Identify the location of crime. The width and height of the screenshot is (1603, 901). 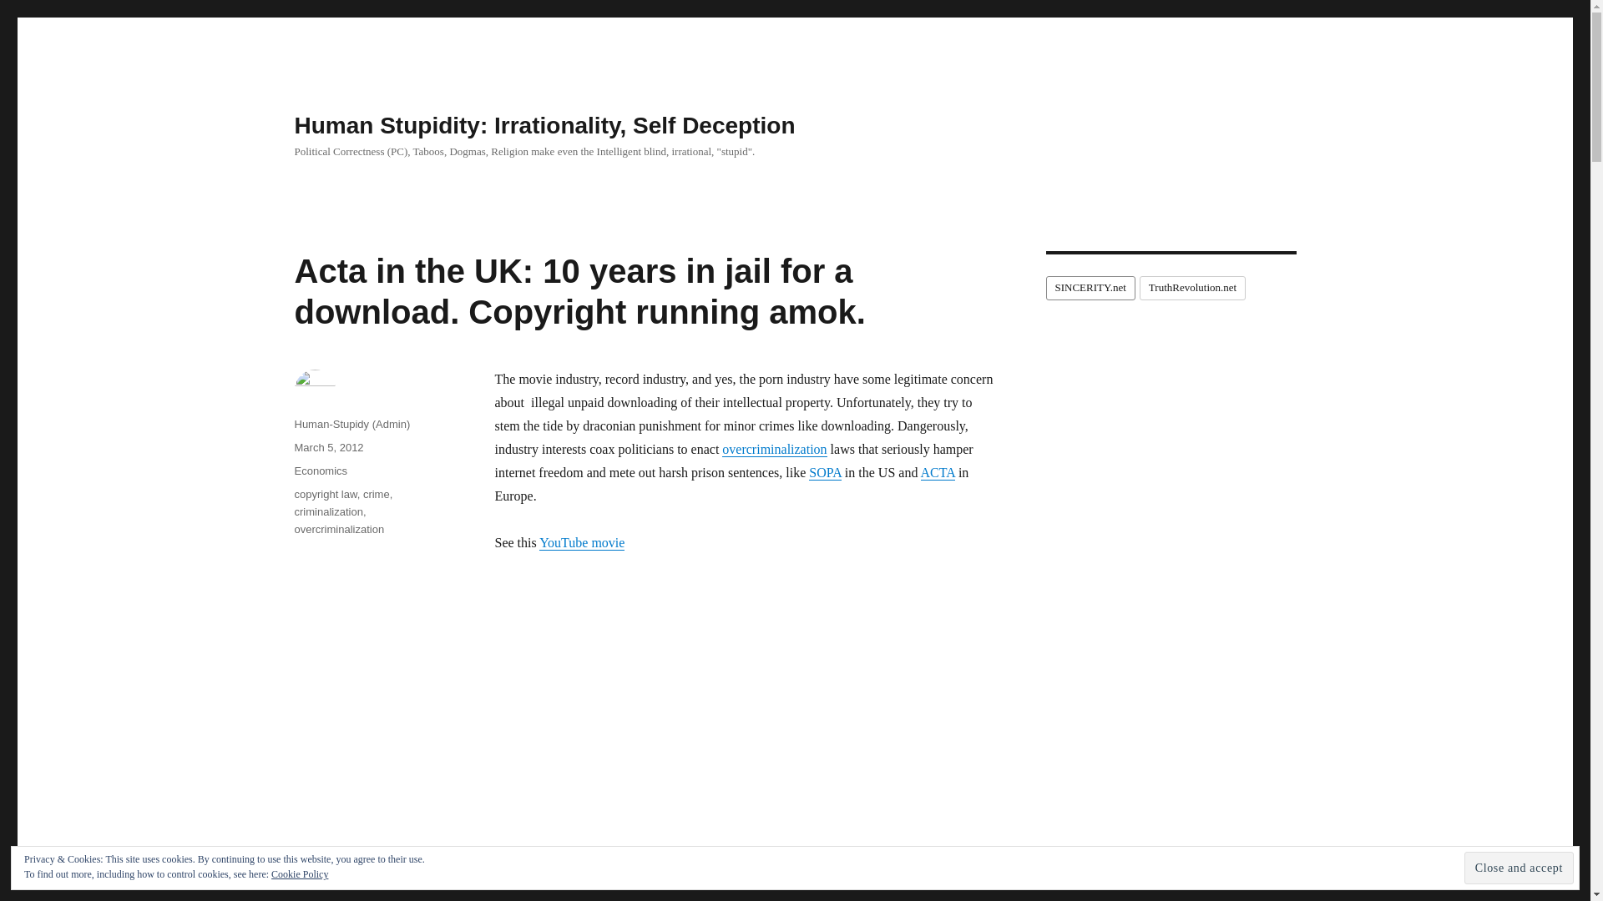
(376, 494).